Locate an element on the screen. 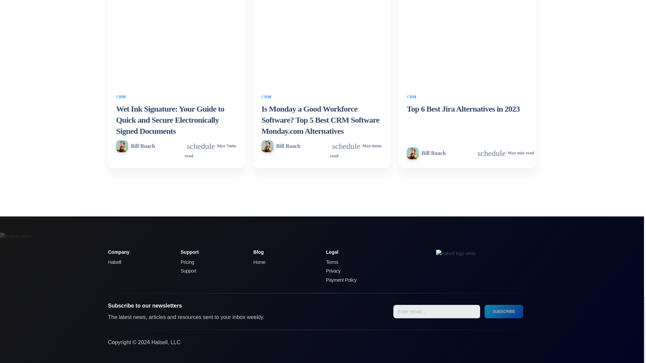  Privacy is located at coordinates (355, 271).